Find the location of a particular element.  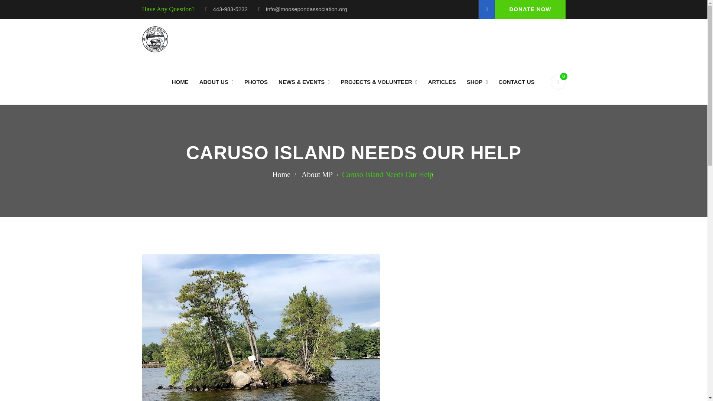

SHOP is located at coordinates (477, 82).